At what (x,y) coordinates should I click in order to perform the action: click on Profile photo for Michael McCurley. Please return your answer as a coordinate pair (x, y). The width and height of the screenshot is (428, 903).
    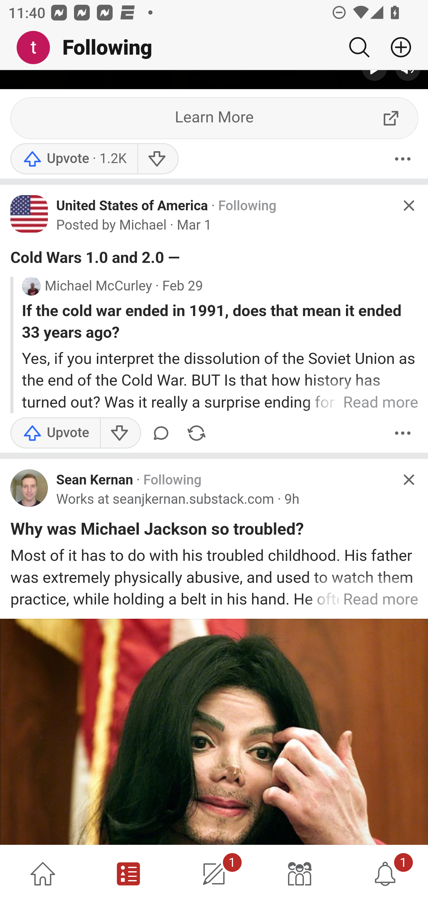
    Looking at the image, I should click on (31, 287).